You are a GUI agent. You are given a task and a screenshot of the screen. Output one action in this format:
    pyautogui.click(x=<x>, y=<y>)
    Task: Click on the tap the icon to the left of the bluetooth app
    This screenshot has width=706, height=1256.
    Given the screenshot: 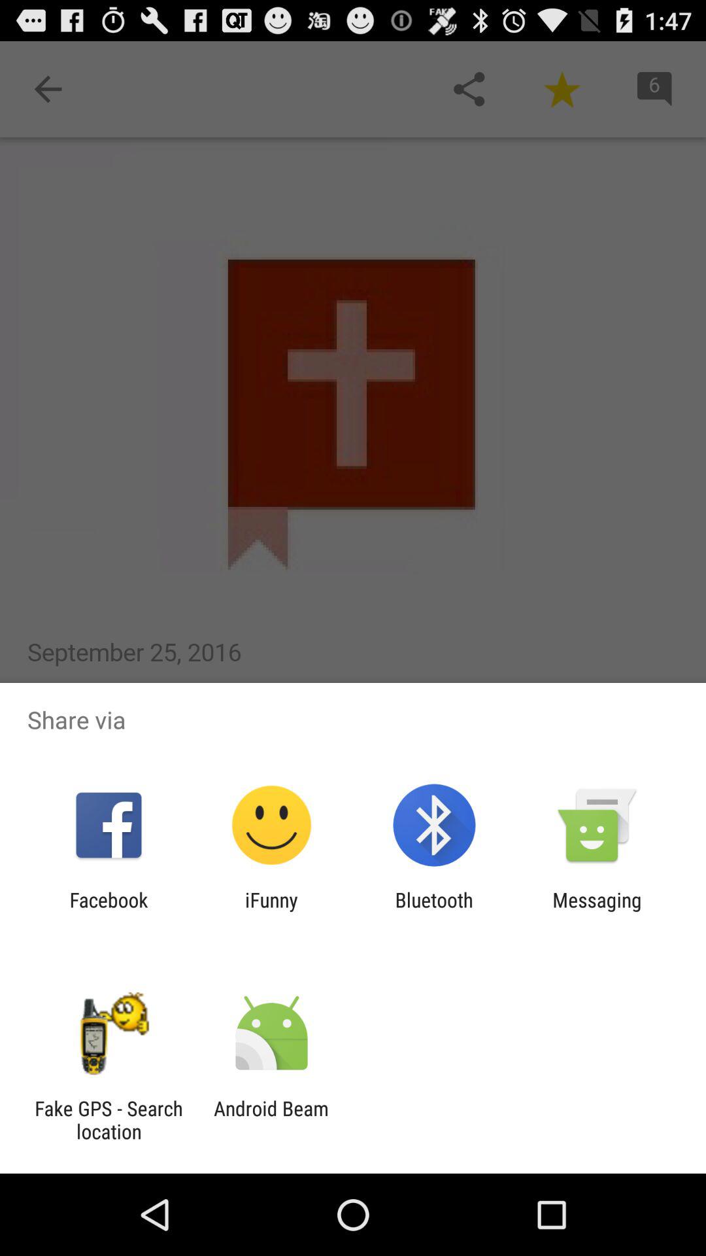 What is the action you would take?
    pyautogui.click(x=271, y=911)
    